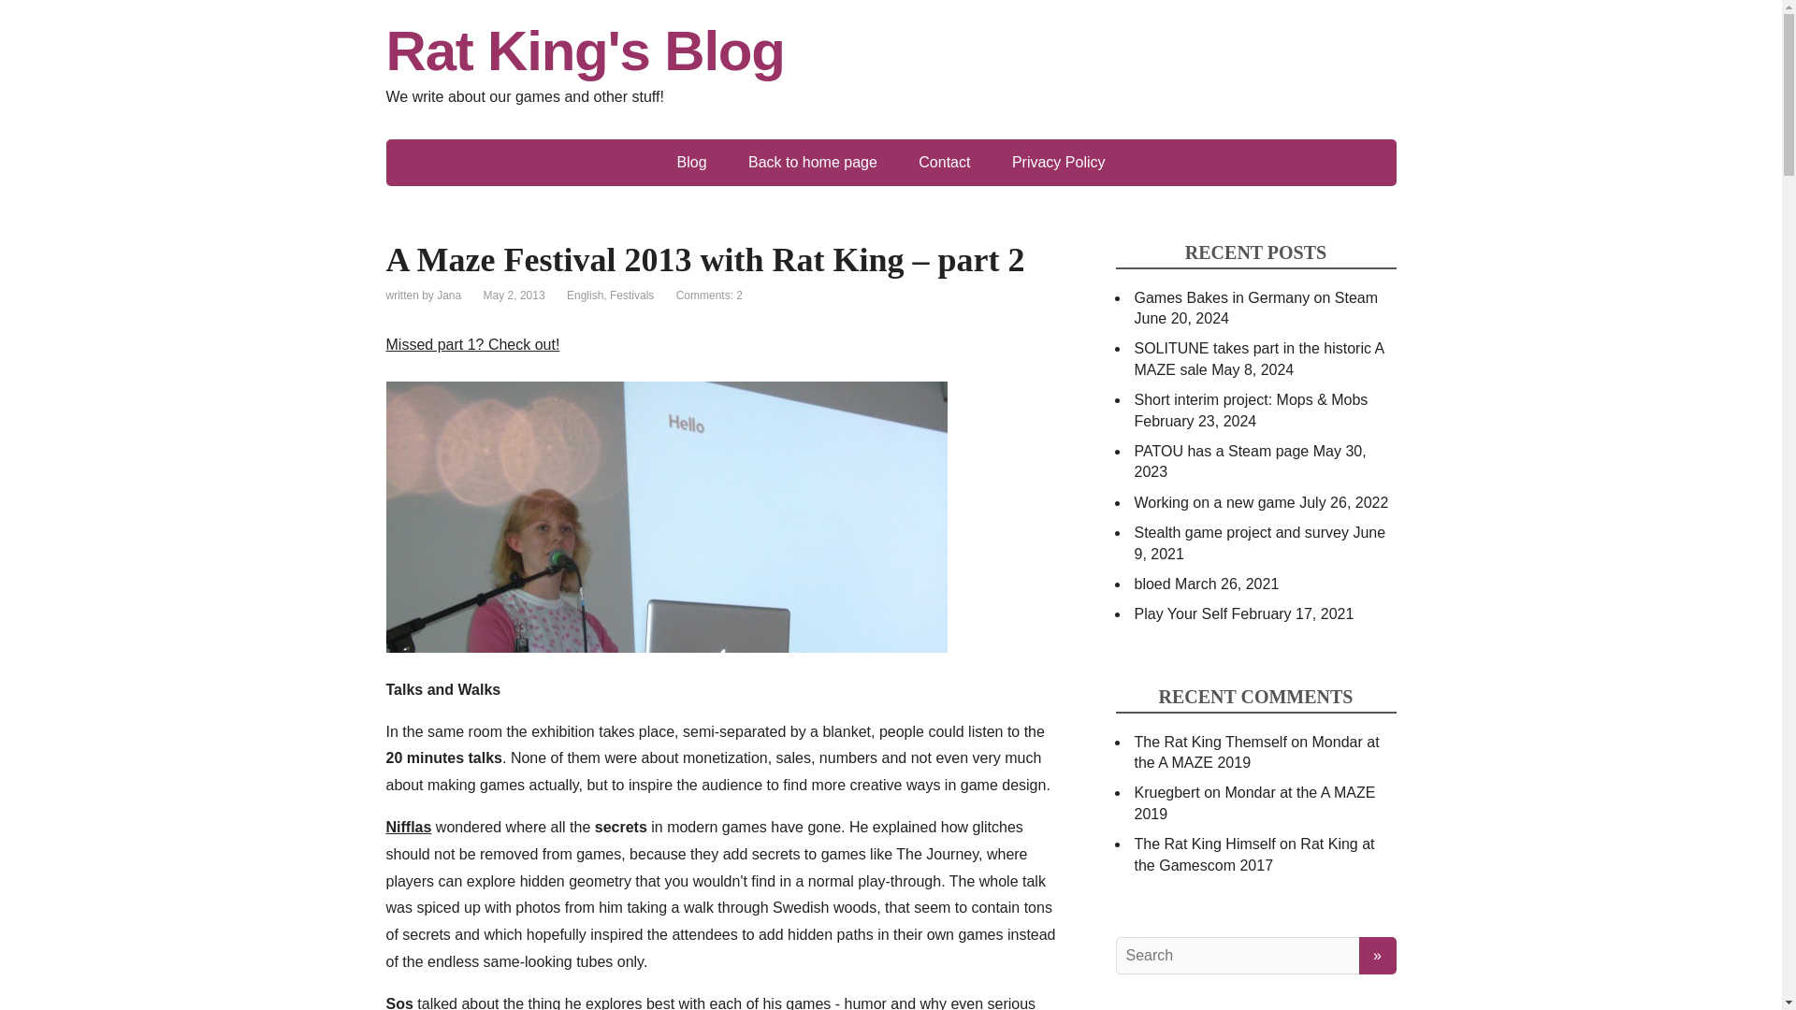  I want to click on Privacy Policy, so click(1058, 163).